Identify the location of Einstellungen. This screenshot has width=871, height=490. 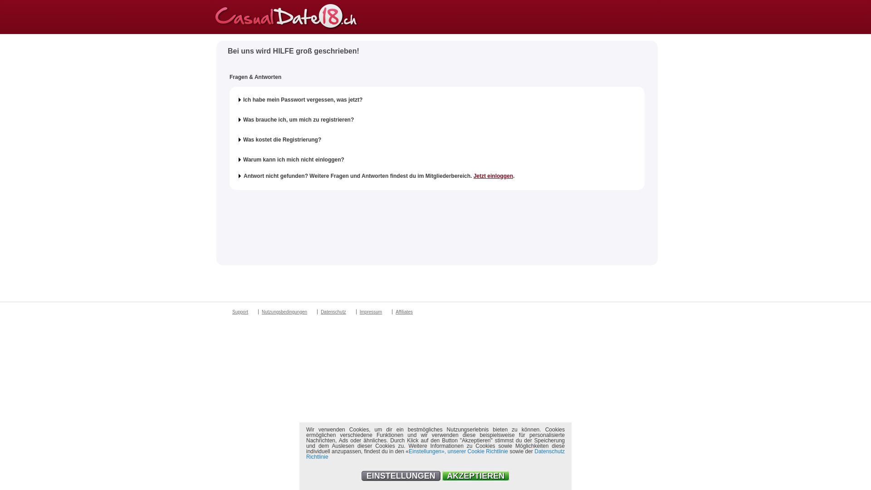
(425, 451).